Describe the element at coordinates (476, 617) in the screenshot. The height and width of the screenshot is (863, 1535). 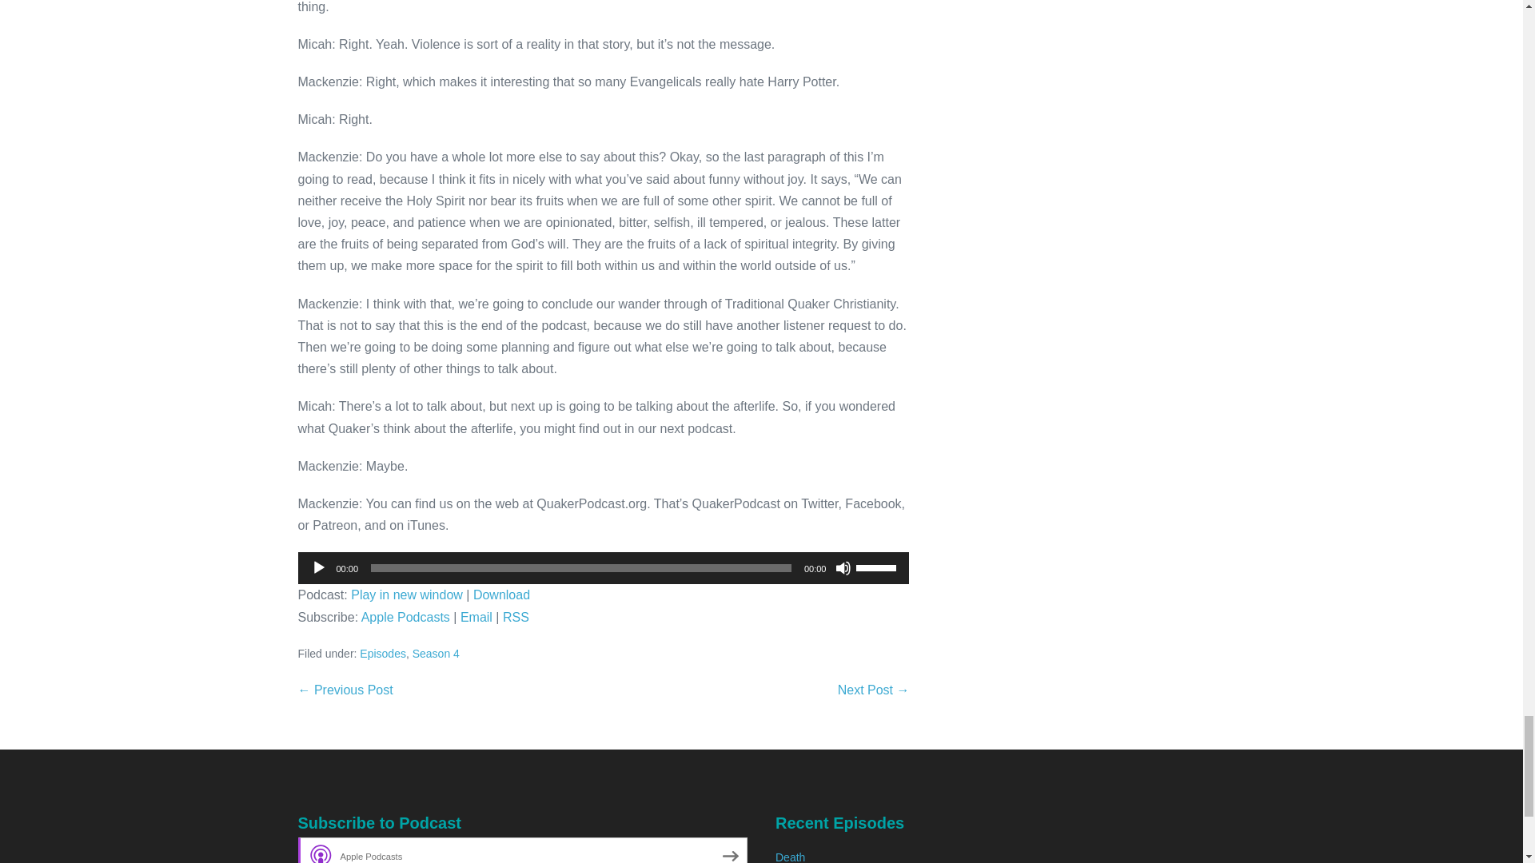
I see `Email` at that location.